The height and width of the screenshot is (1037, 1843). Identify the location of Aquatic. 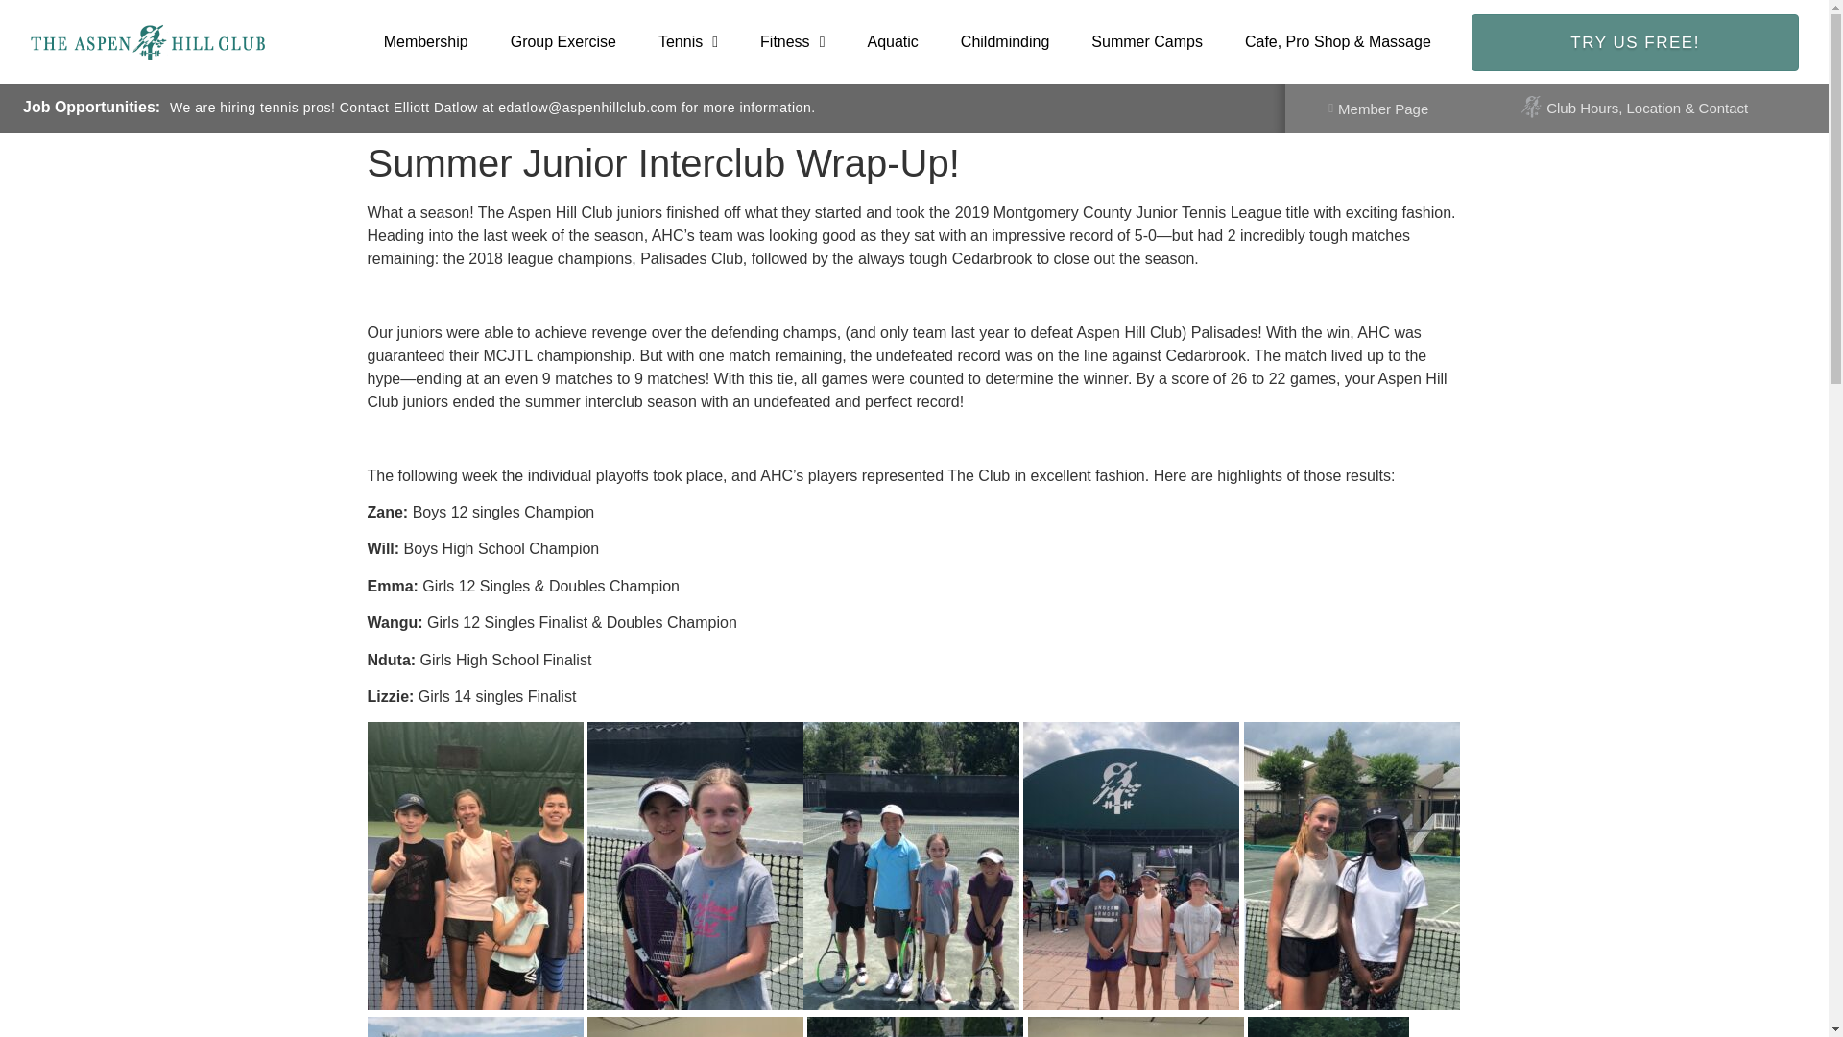
(892, 42).